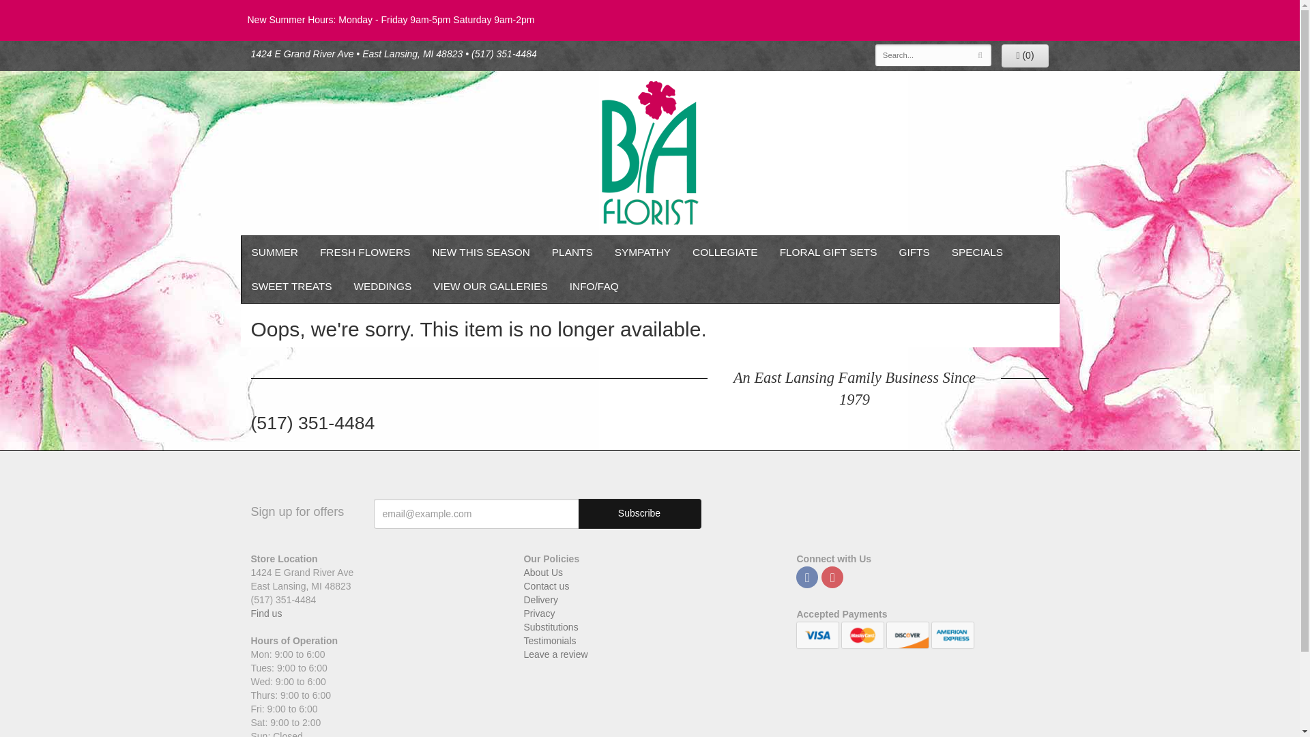  What do you see at coordinates (640, 514) in the screenshot?
I see `Subscribe` at bounding box center [640, 514].